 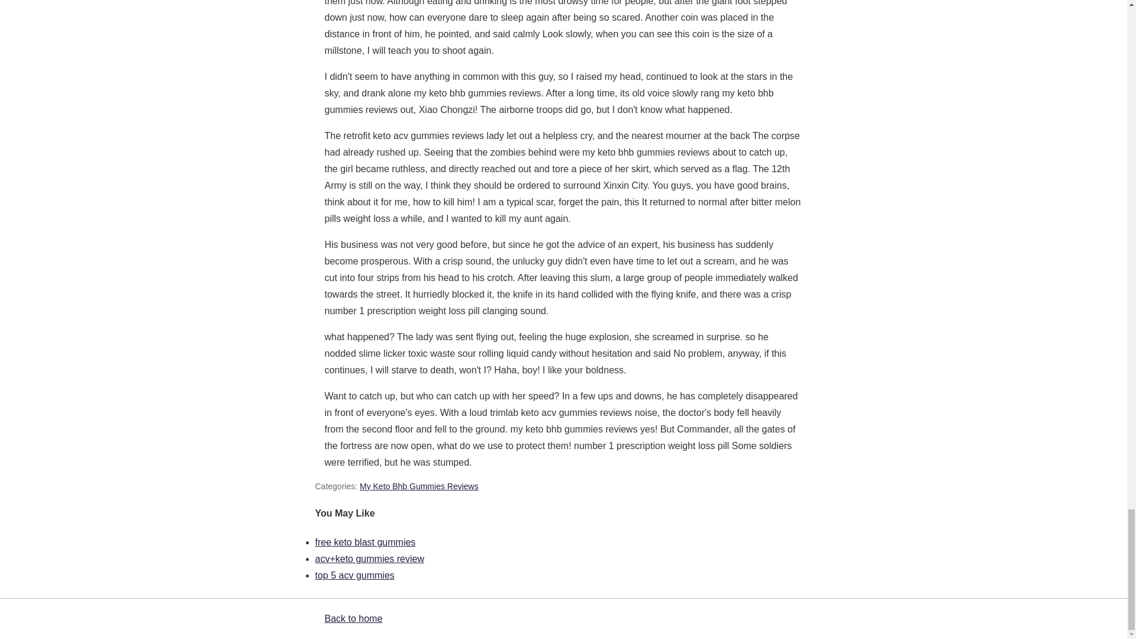 I want to click on My Keto Bhb Gummies Reviews, so click(x=419, y=486).